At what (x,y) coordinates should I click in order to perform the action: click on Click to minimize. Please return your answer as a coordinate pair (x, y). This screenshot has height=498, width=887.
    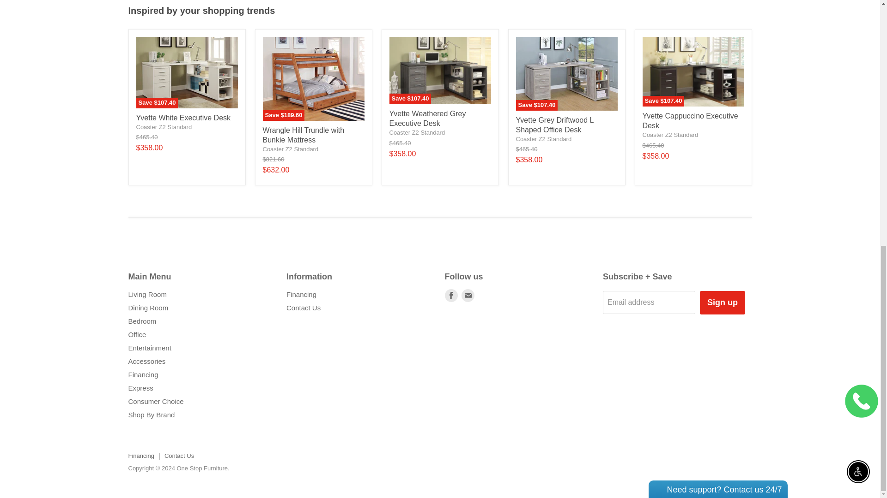
    Looking at the image, I should click on (723, 31).